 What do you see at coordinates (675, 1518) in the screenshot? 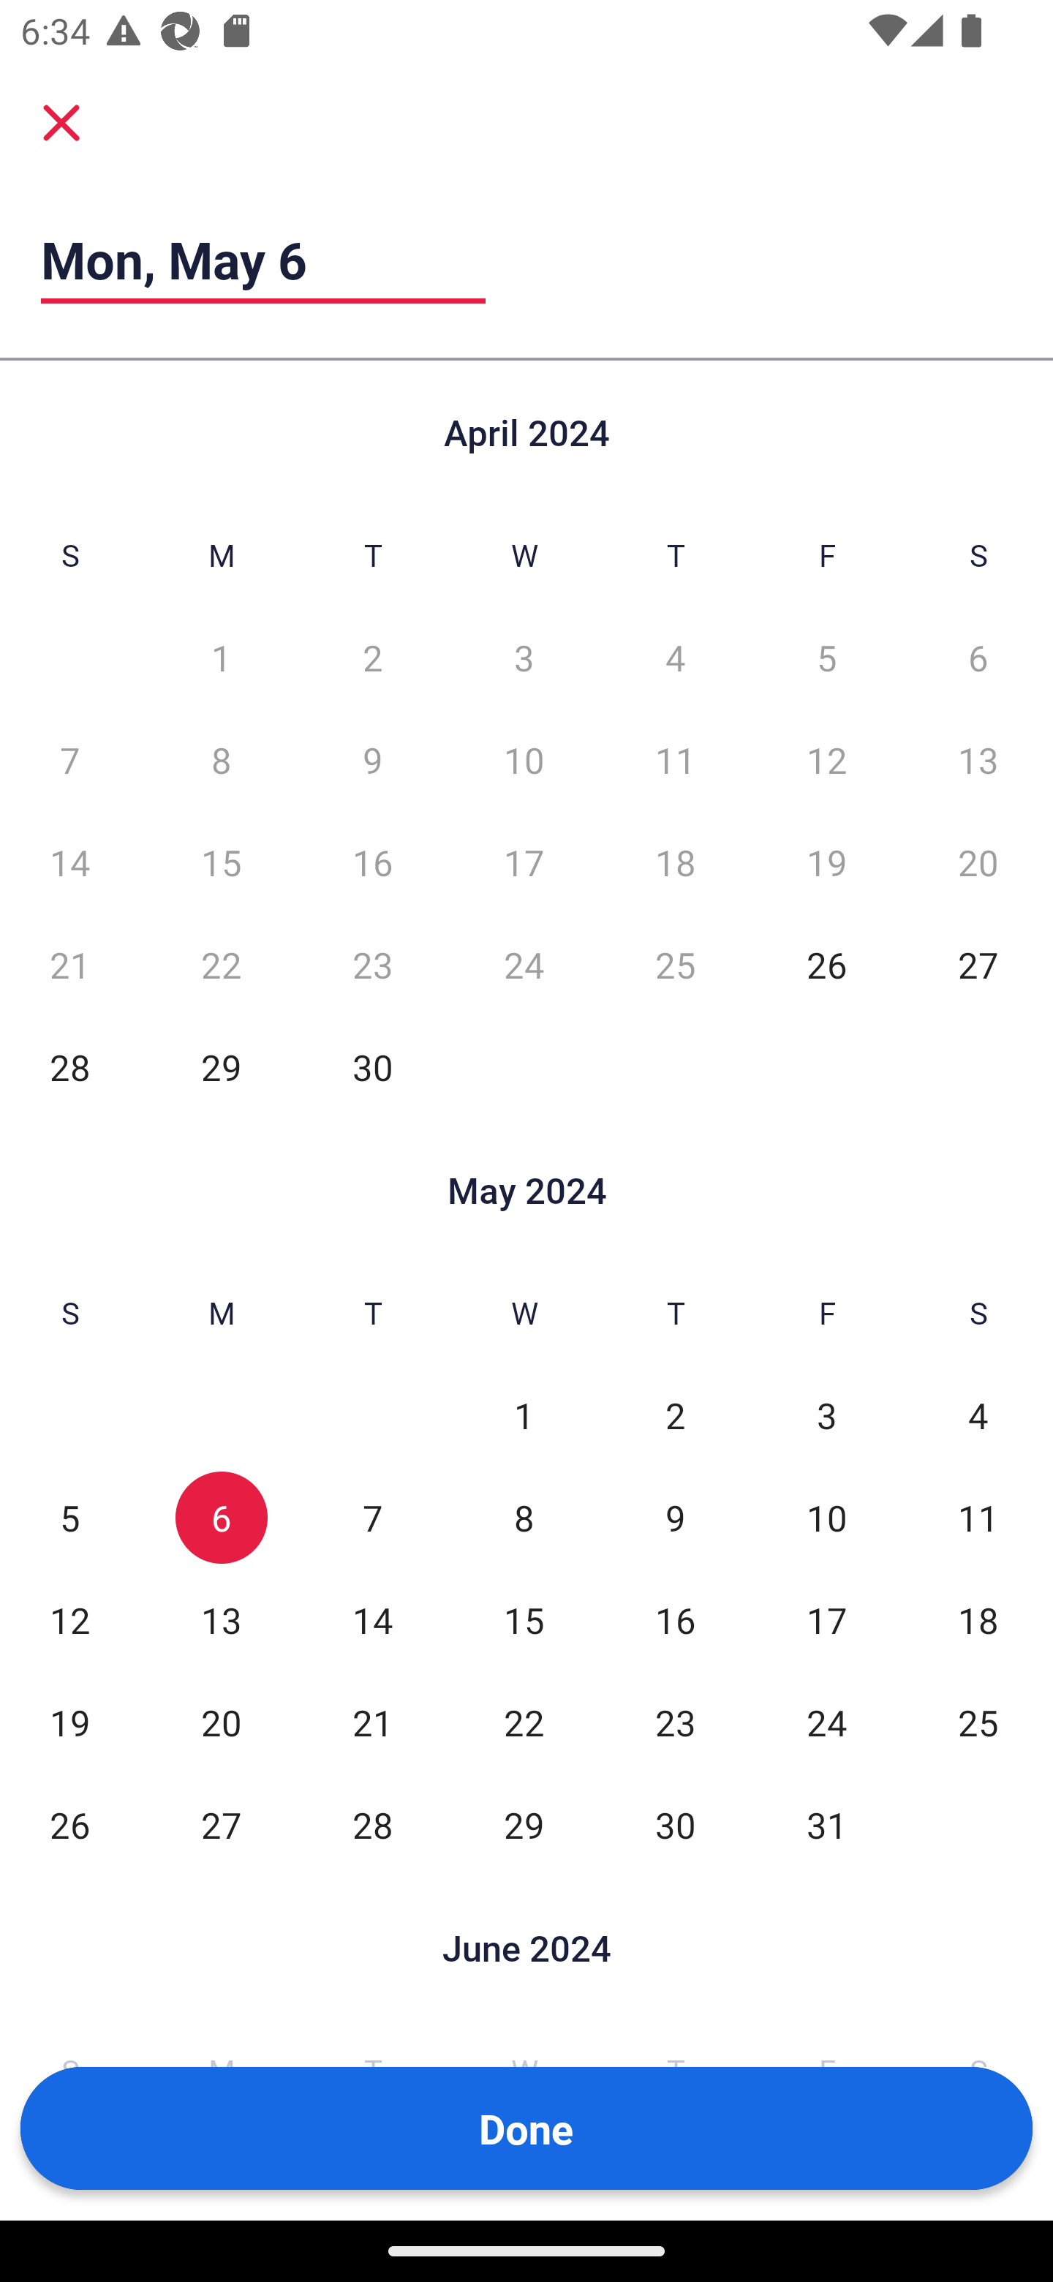
I see `9 Thu, May 9, Not Selected` at bounding box center [675, 1518].